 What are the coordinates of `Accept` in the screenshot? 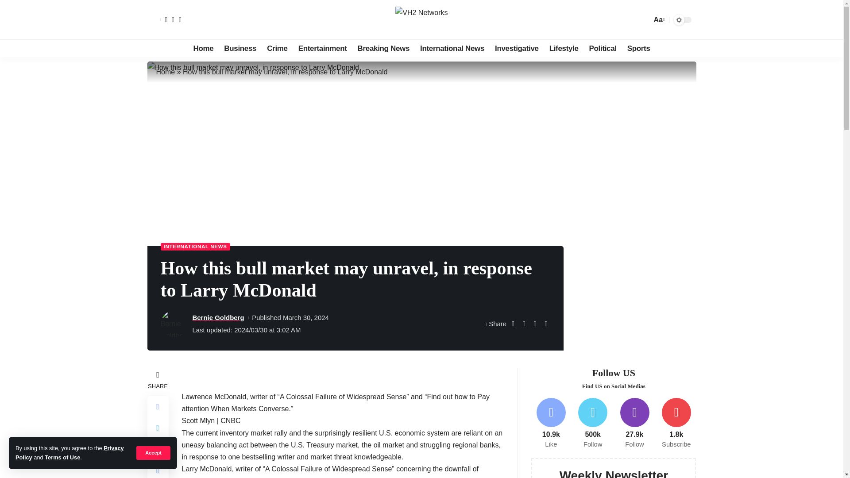 It's located at (153, 452).